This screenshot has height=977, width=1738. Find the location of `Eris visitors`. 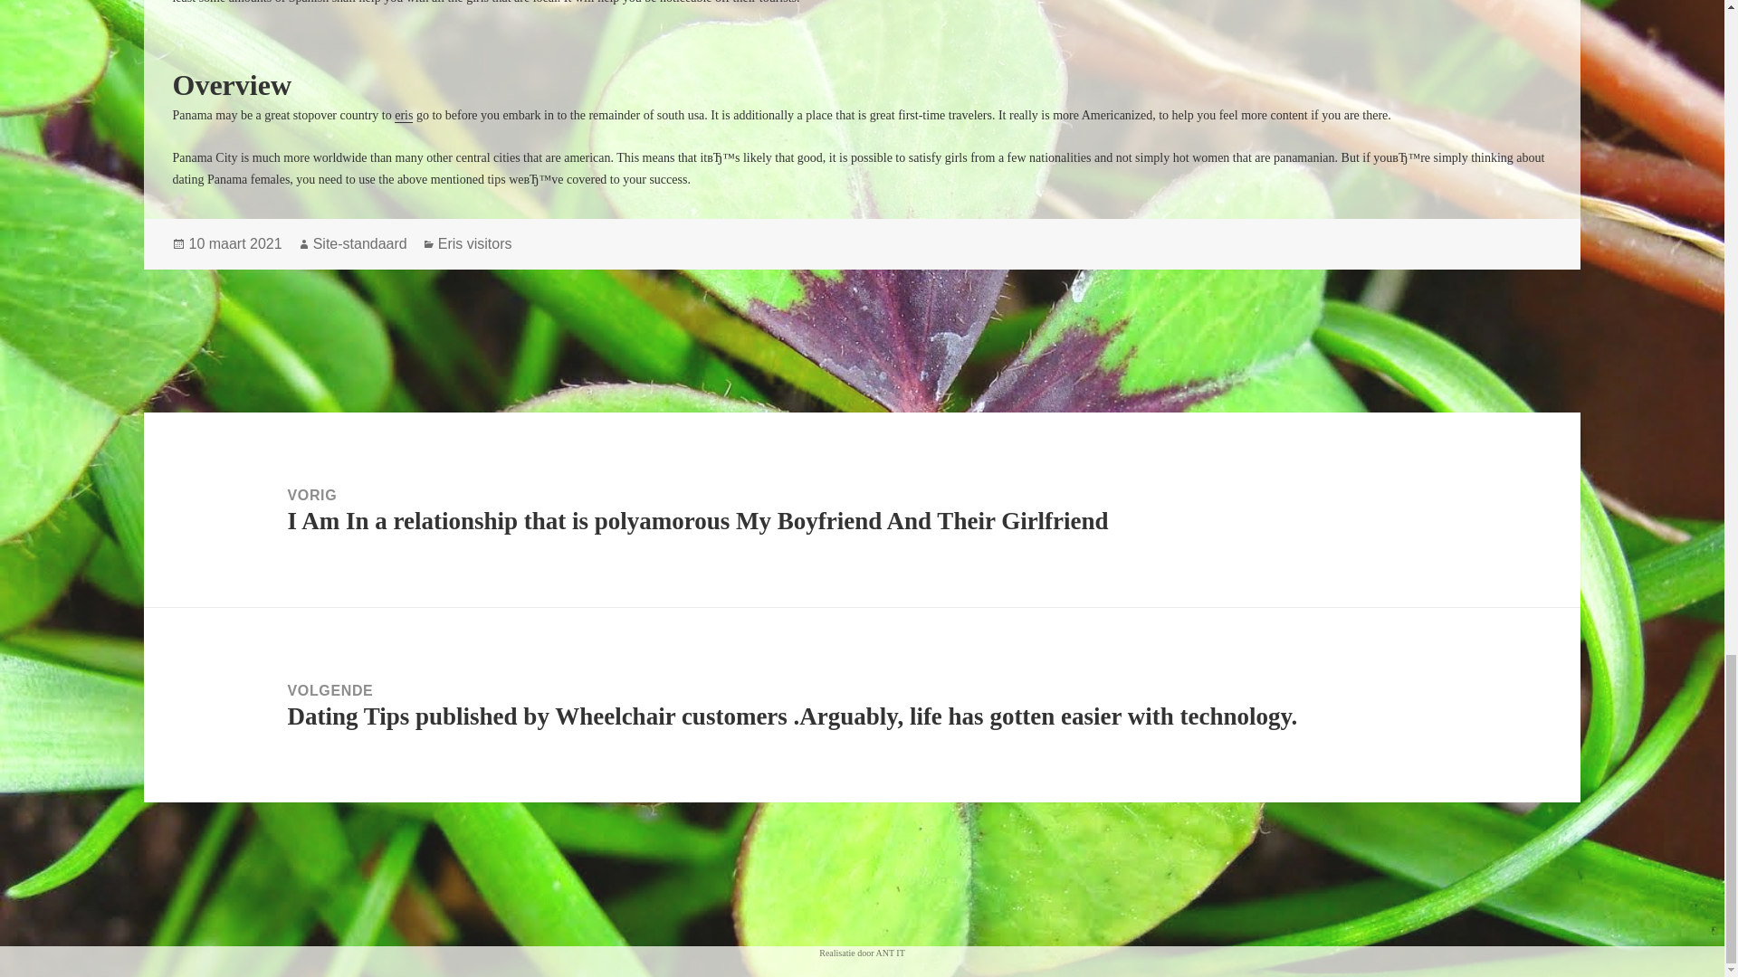

Eris visitors is located at coordinates (474, 244).